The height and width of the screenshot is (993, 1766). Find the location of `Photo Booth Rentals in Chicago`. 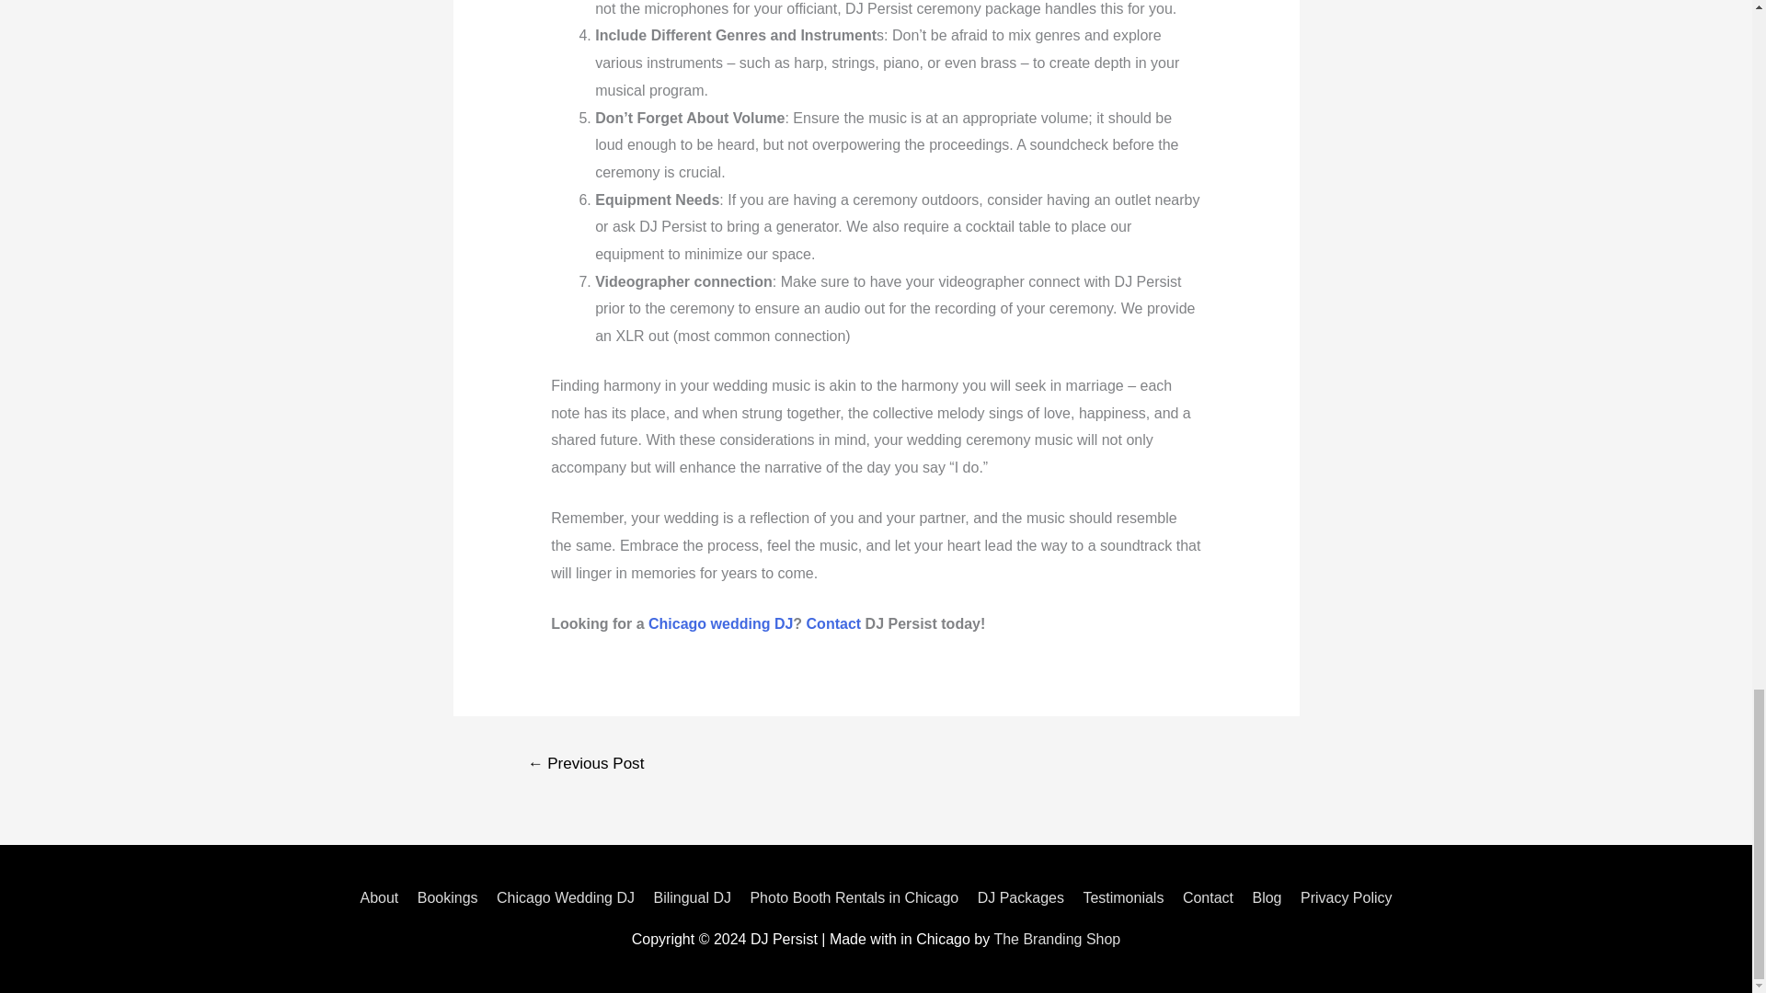

Photo Booth Rentals in Chicago is located at coordinates (854, 897).